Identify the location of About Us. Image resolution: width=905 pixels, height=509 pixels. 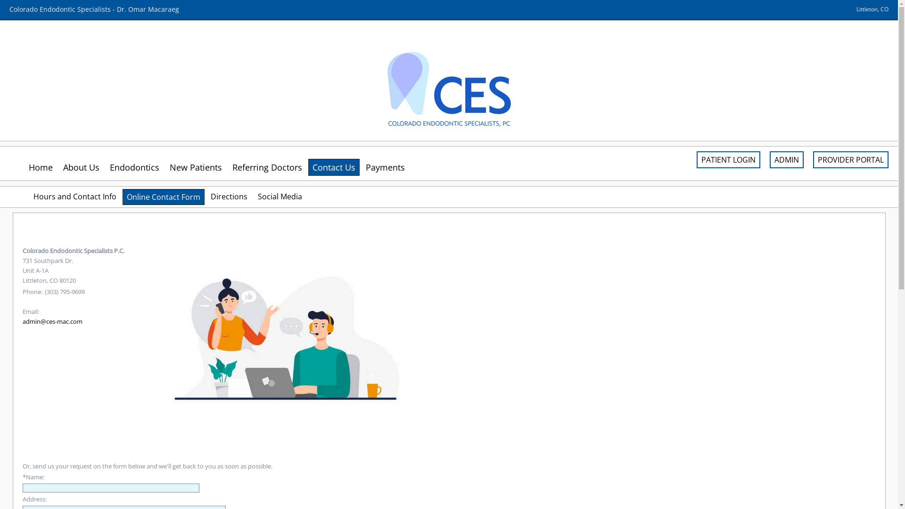
(81, 167).